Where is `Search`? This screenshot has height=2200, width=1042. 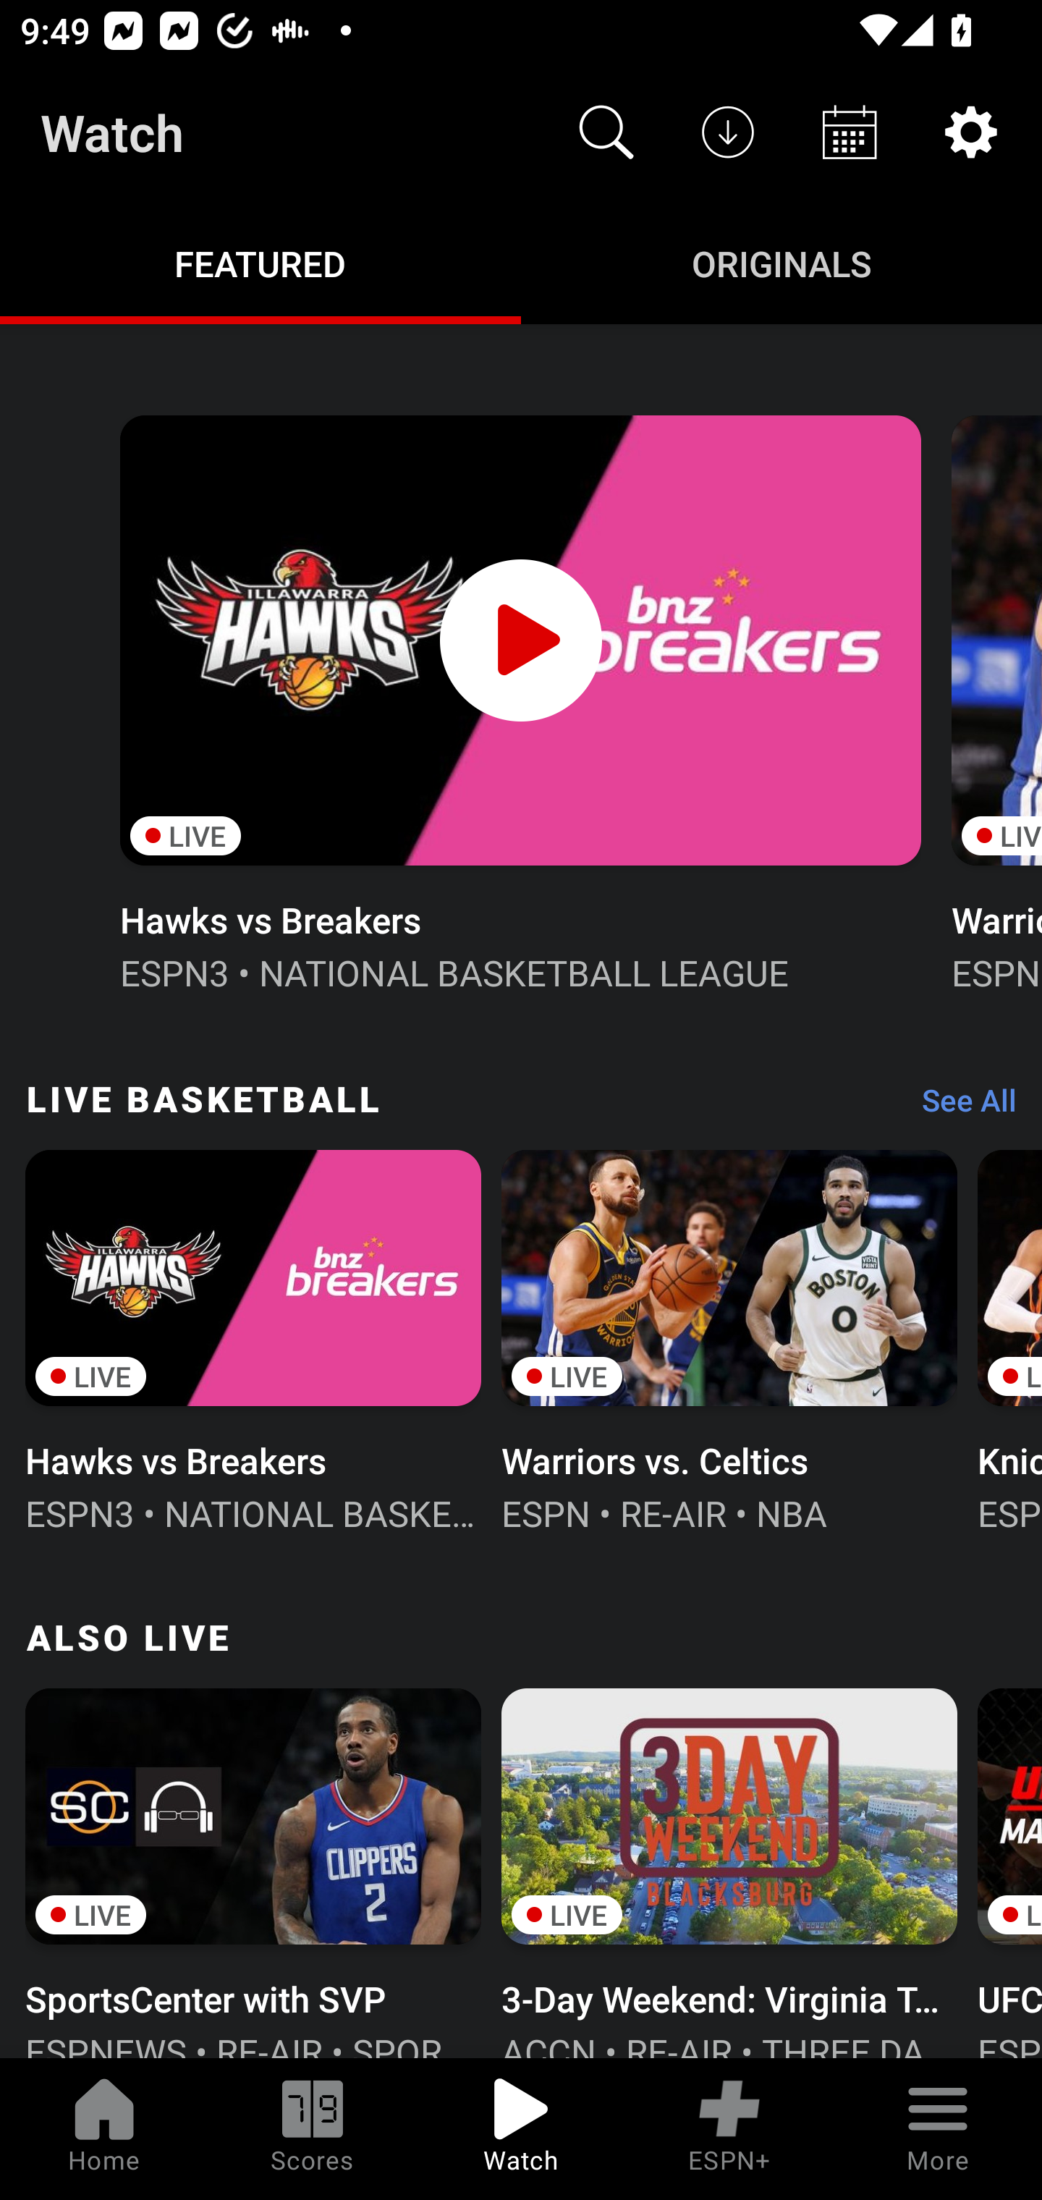
Search is located at coordinates (606, 132).